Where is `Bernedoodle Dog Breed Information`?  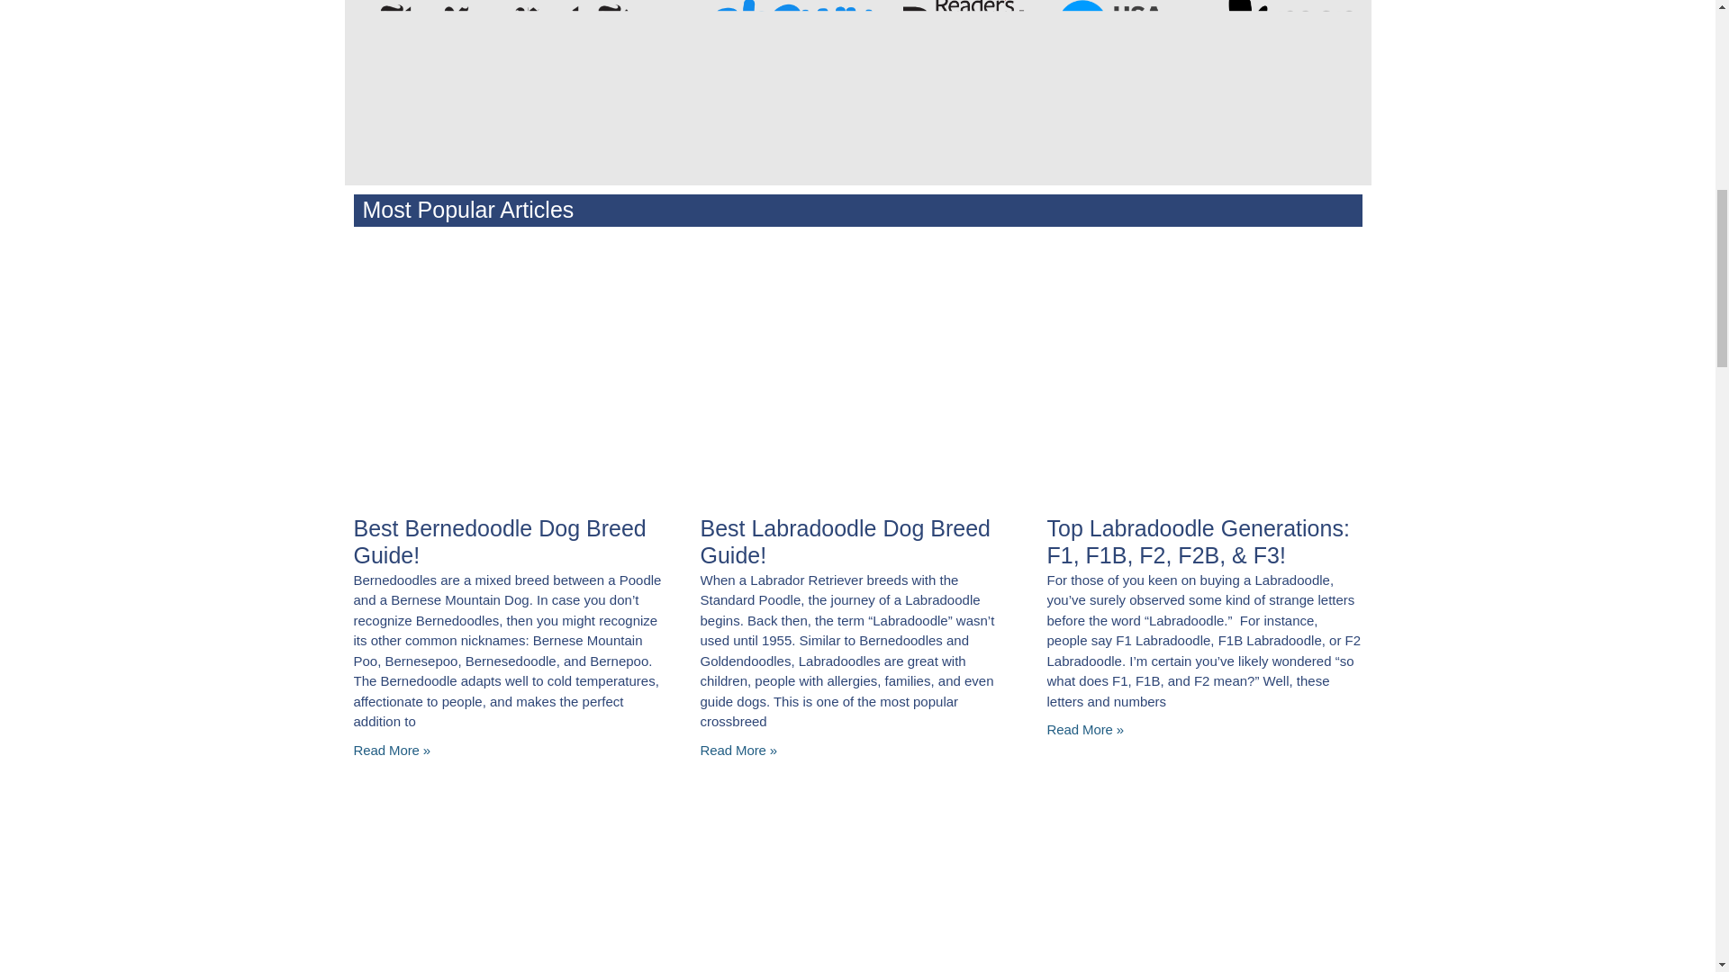
Bernedoodle Dog Breed Information is located at coordinates (508, 369).